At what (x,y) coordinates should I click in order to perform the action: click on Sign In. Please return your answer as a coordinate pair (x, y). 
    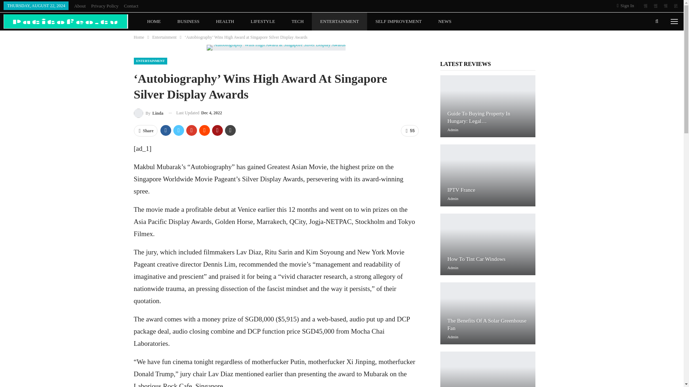
    Looking at the image, I should click on (627, 6).